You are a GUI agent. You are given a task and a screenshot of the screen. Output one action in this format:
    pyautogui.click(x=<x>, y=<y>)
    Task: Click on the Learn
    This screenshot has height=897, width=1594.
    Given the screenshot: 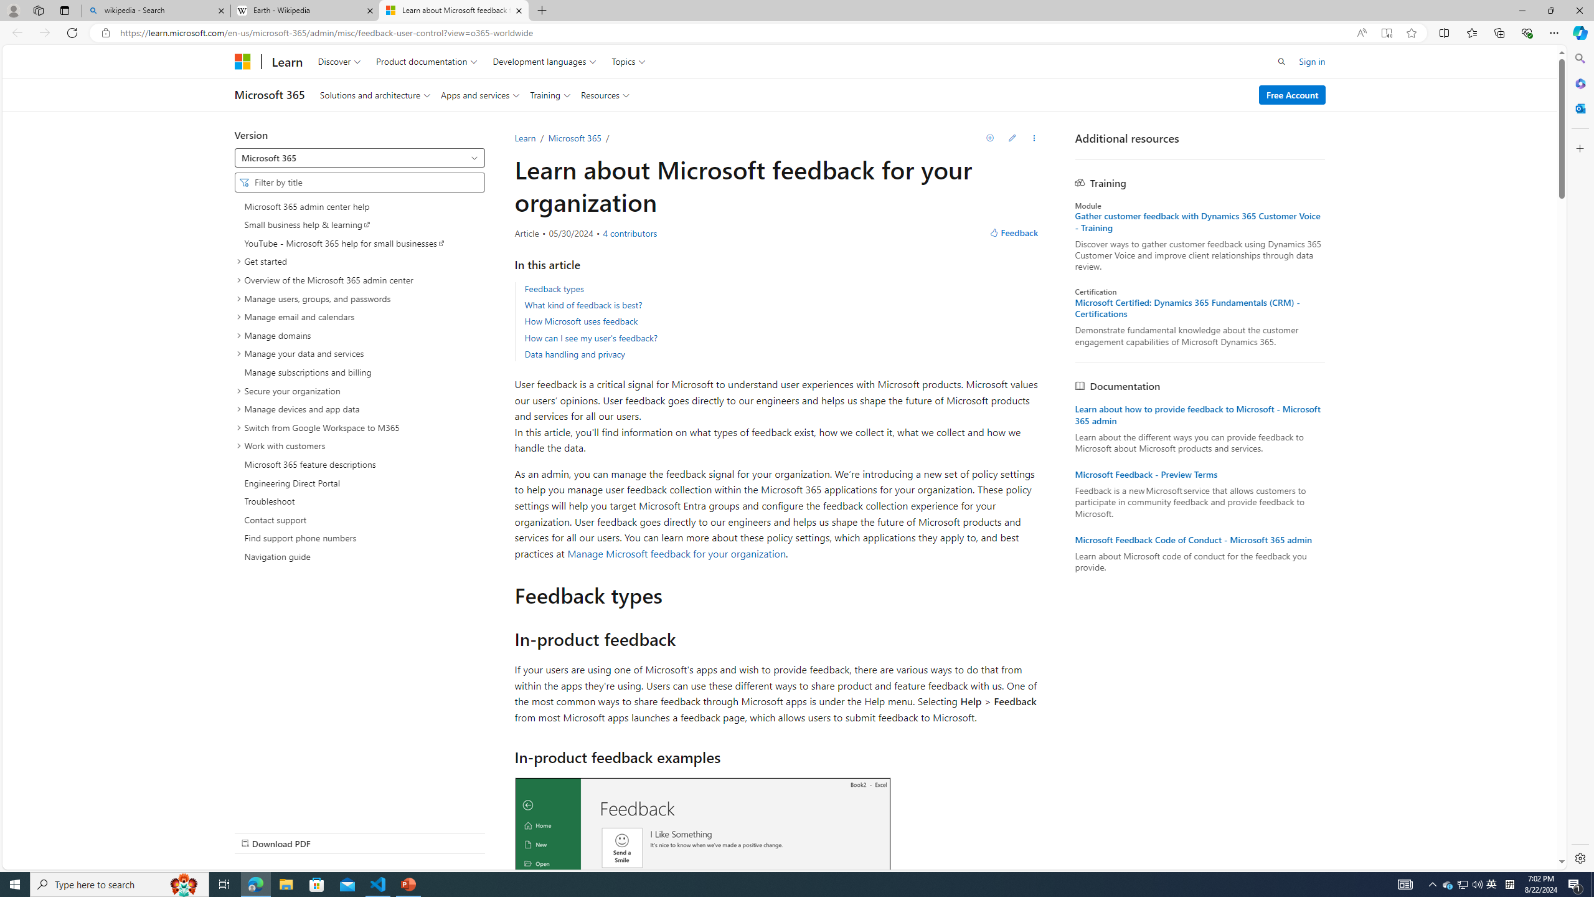 What is the action you would take?
    pyautogui.click(x=525, y=138)
    